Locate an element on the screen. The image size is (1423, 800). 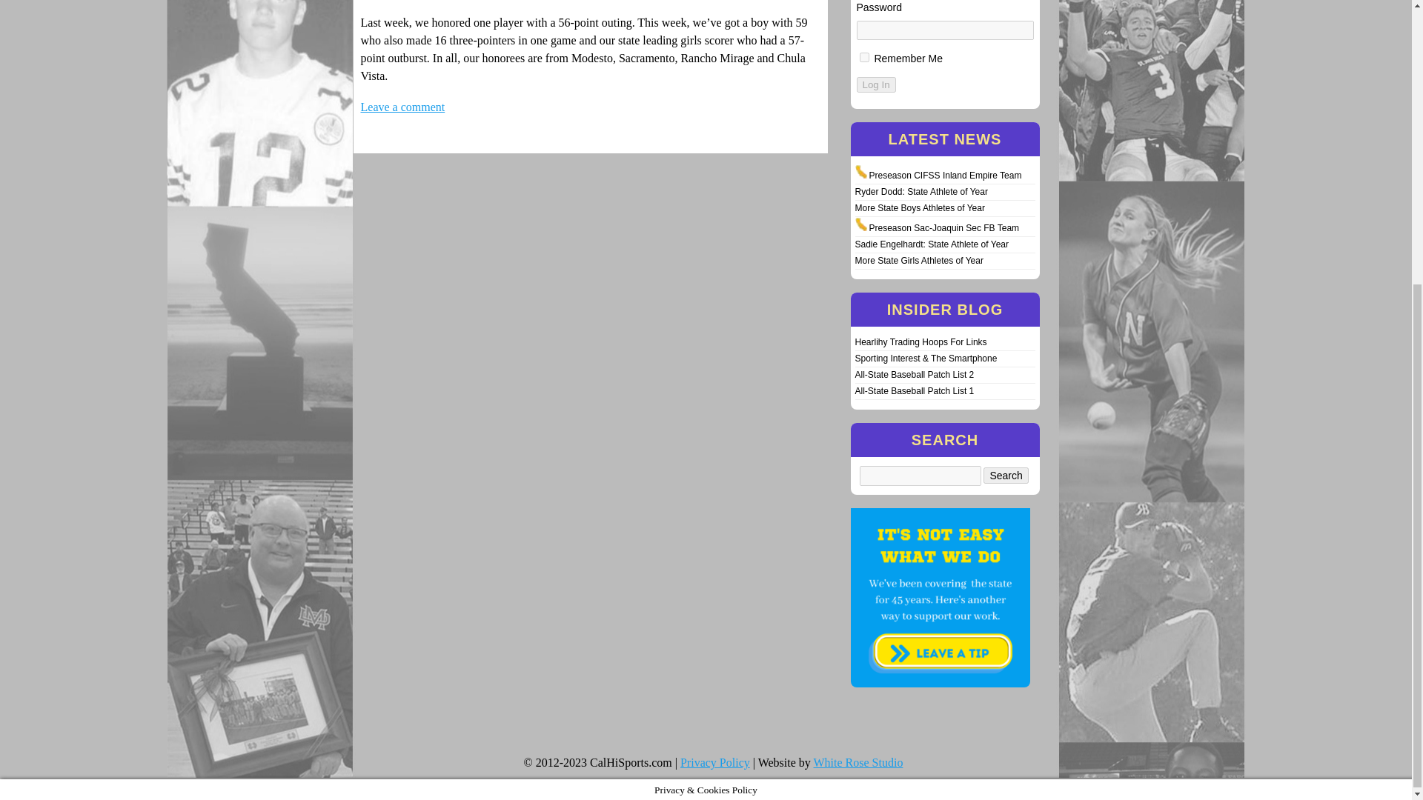
Permalink to More State Girls Athletes of Year is located at coordinates (919, 260).